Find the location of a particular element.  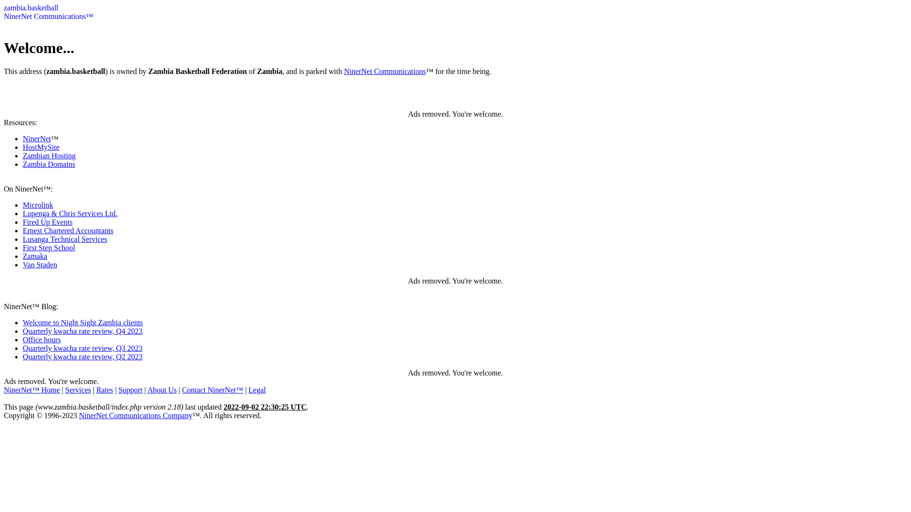

Microlink is located at coordinates (38, 205).